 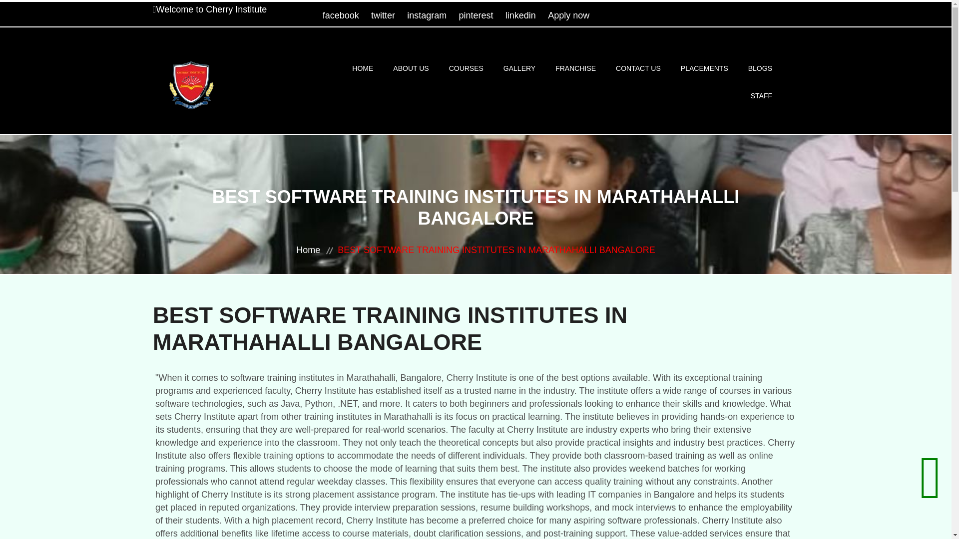 I want to click on Apply now, so click(x=568, y=15).